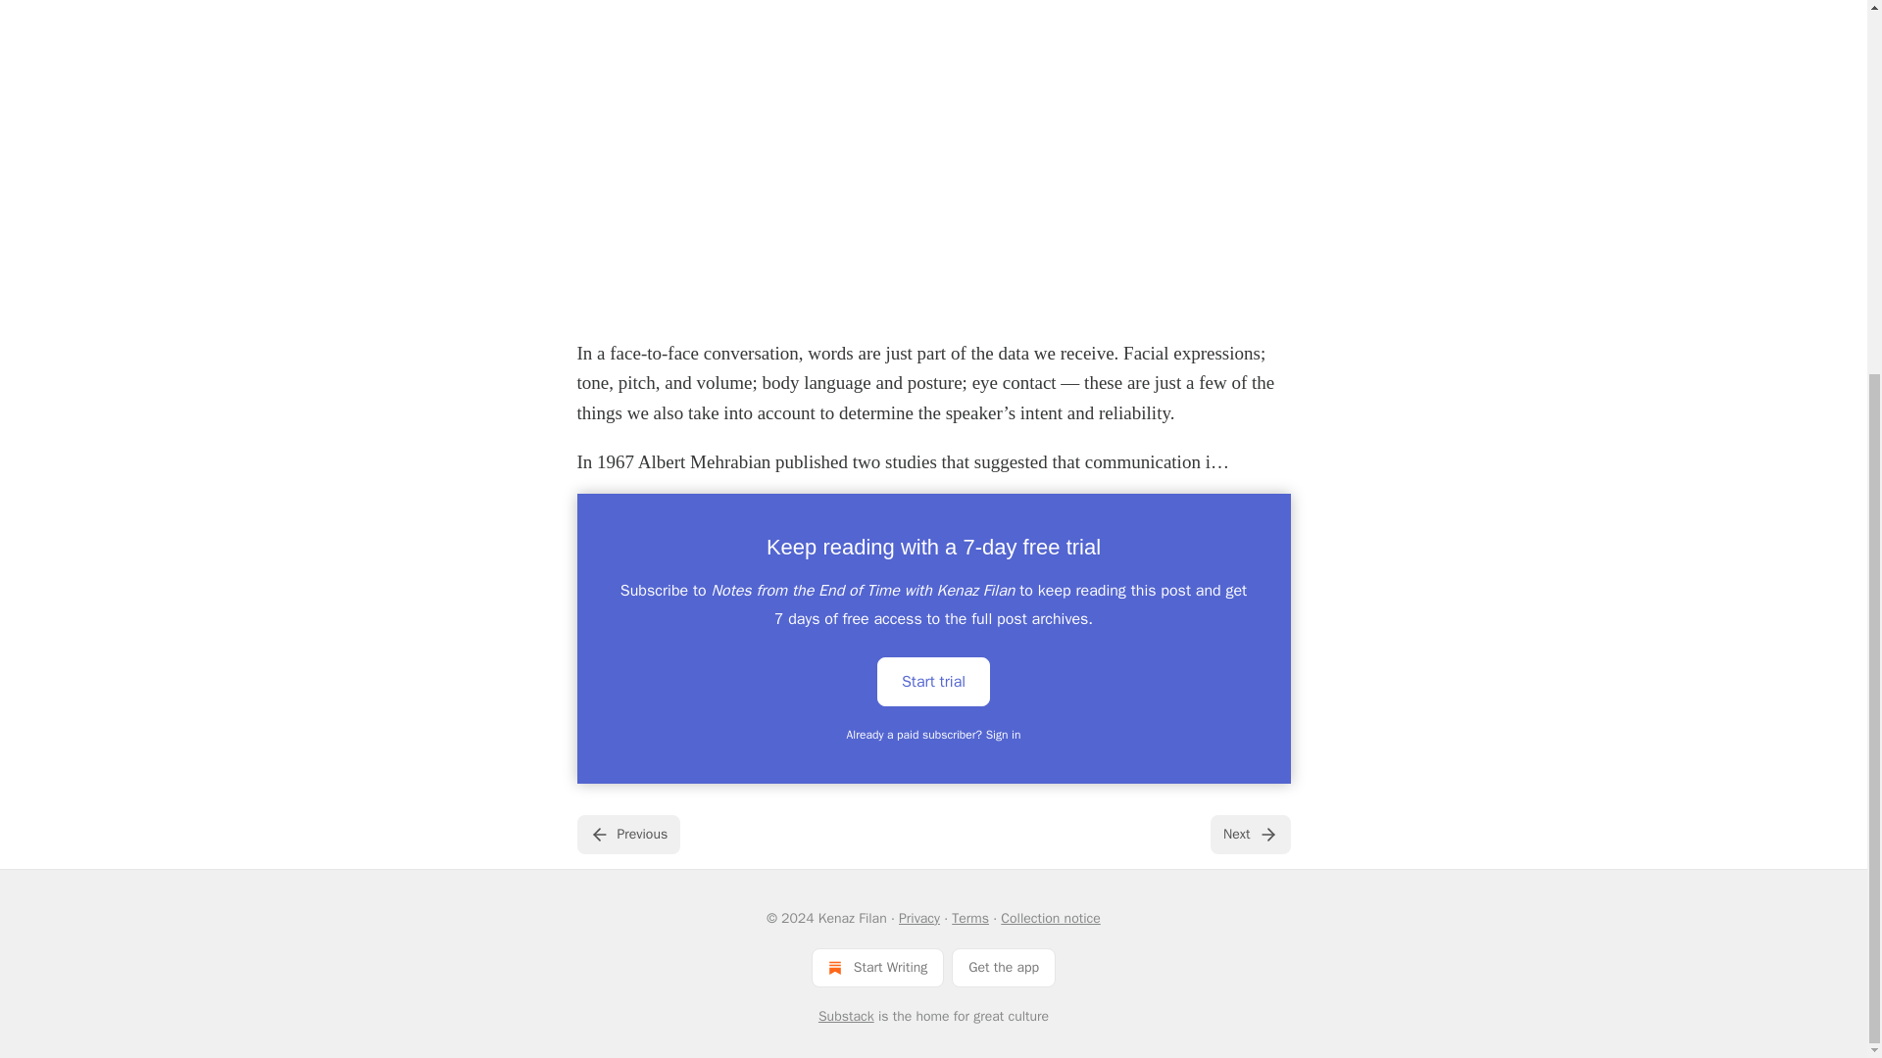  What do you see at coordinates (933, 680) in the screenshot?
I see `Start trial` at bounding box center [933, 680].